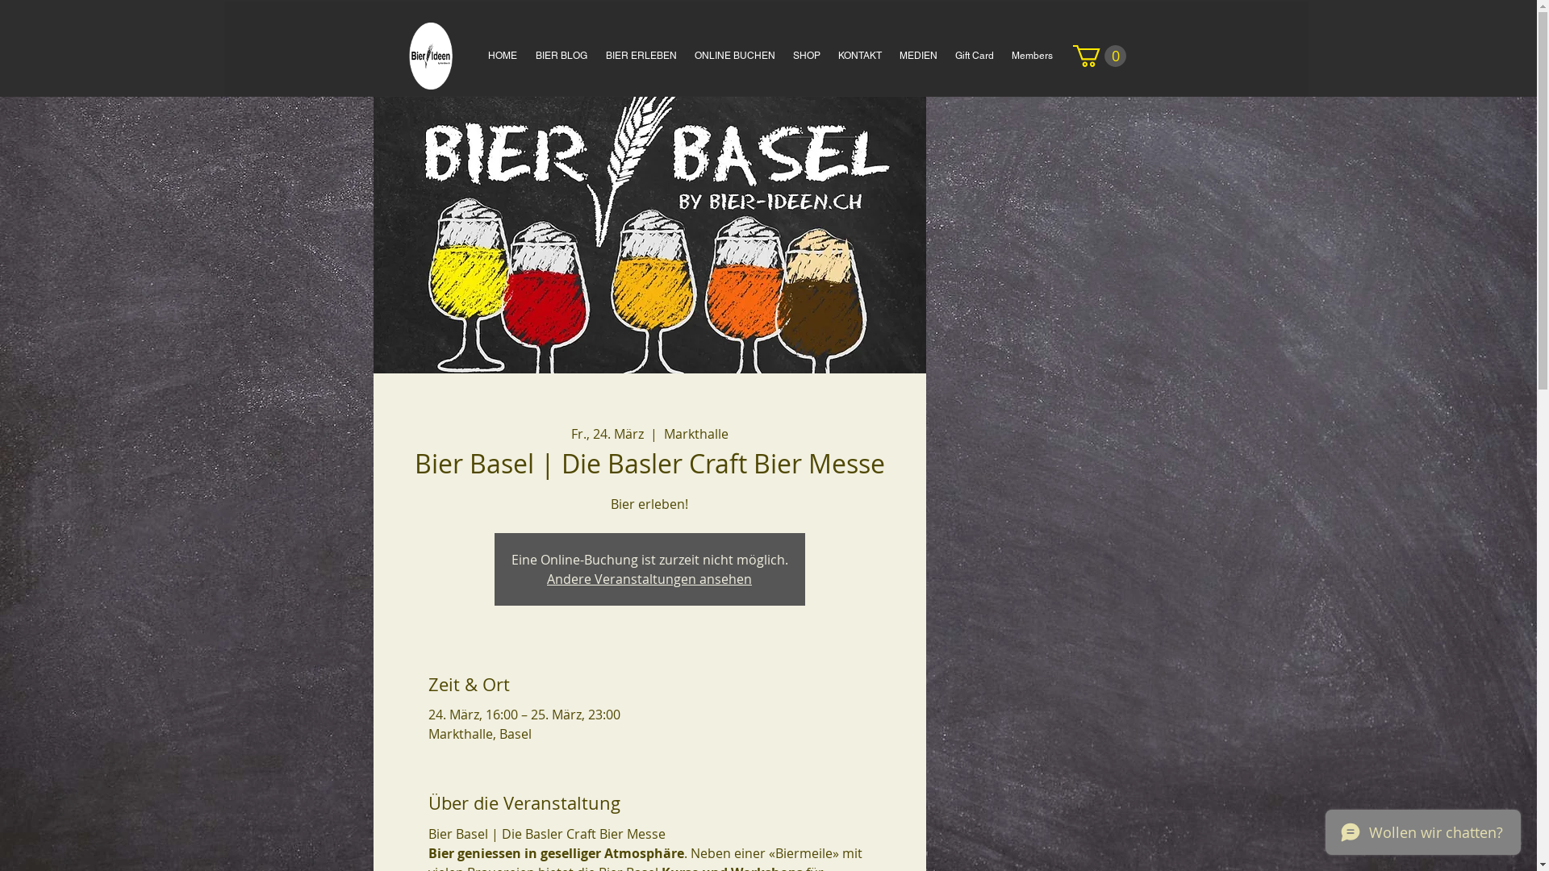 Image resolution: width=1549 pixels, height=871 pixels. I want to click on Gift Card, so click(974, 56).